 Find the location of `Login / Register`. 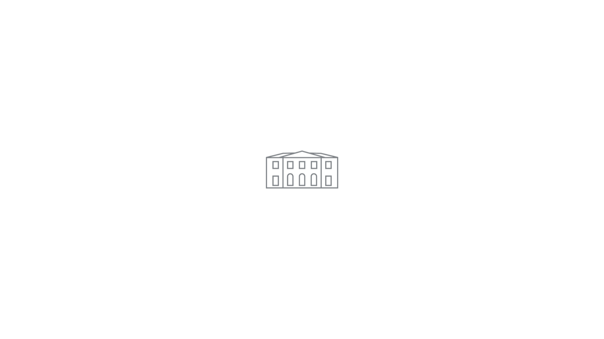

Login / Register is located at coordinates (562, 17).